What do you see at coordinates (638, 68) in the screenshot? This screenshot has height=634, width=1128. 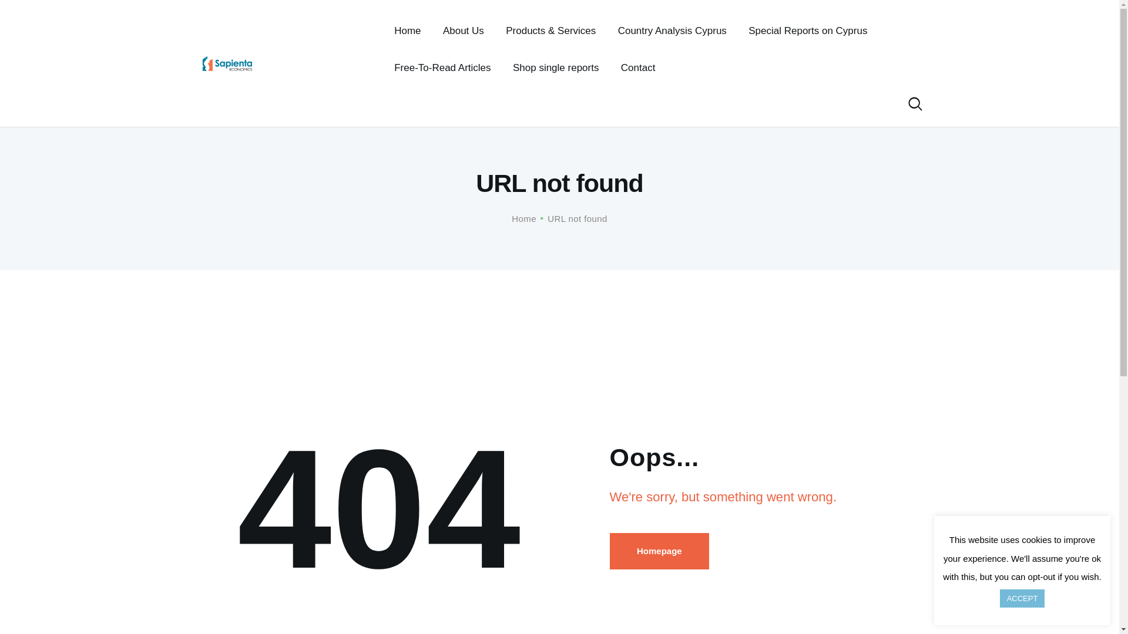 I see `Contact` at bounding box center [638, 68].